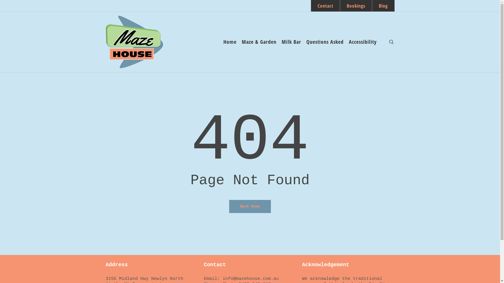 The image size is (504, 283). I want to click on Home, so click(230, 42).